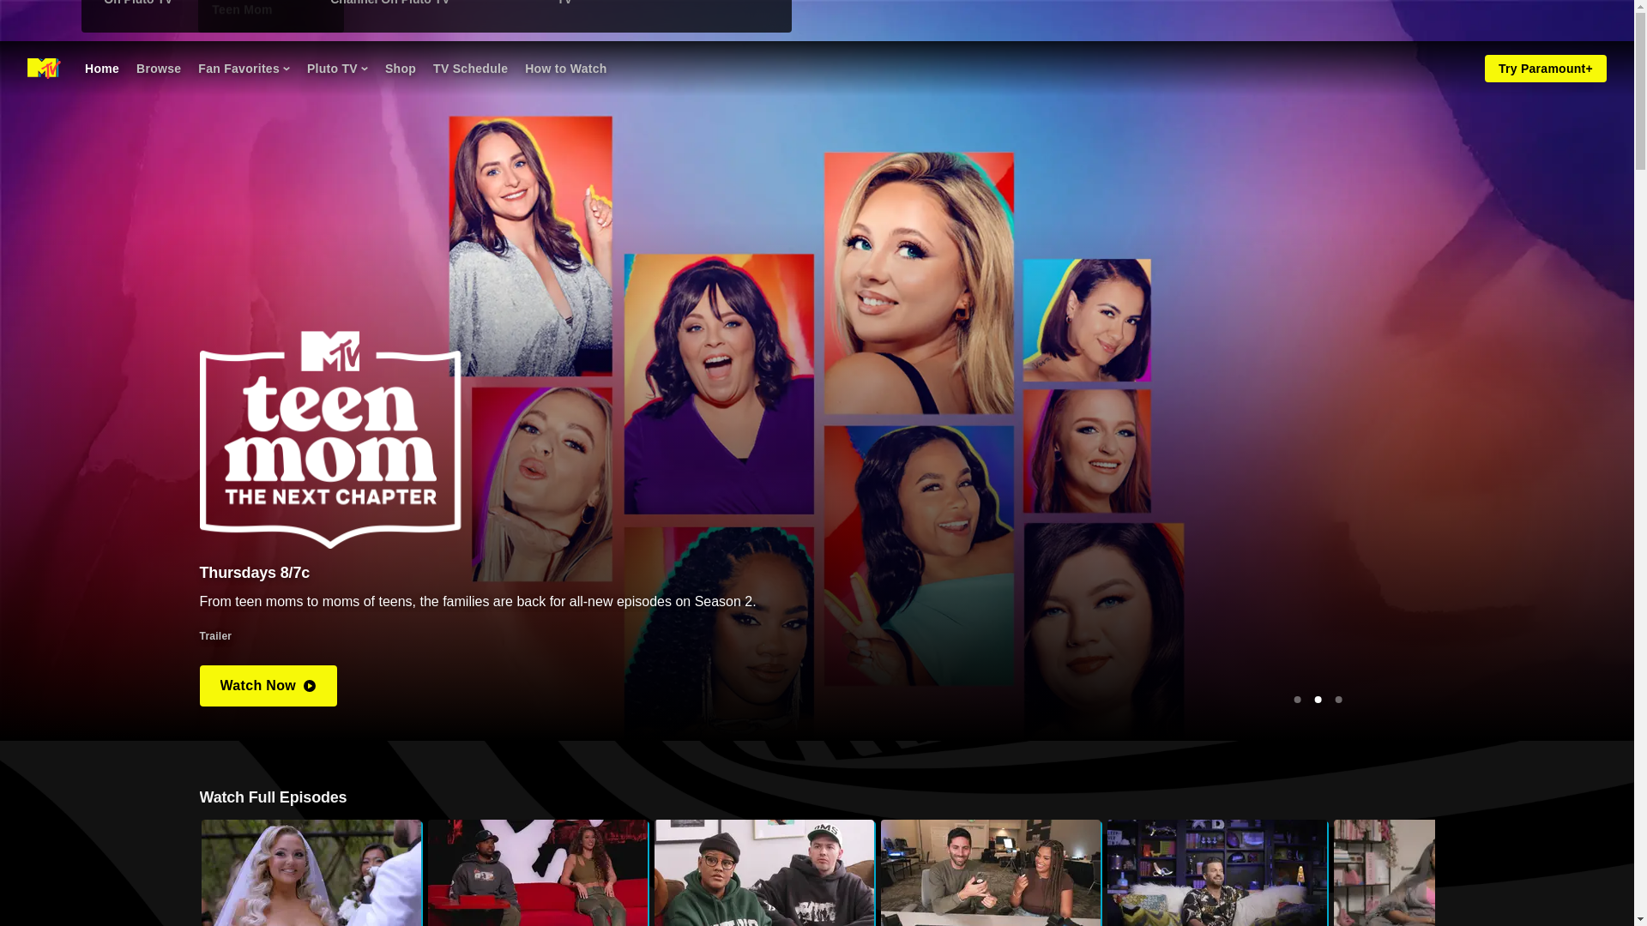 This screenshot has height=926, width=1647. I want to click on Chevron-icon, so click(287, 69).